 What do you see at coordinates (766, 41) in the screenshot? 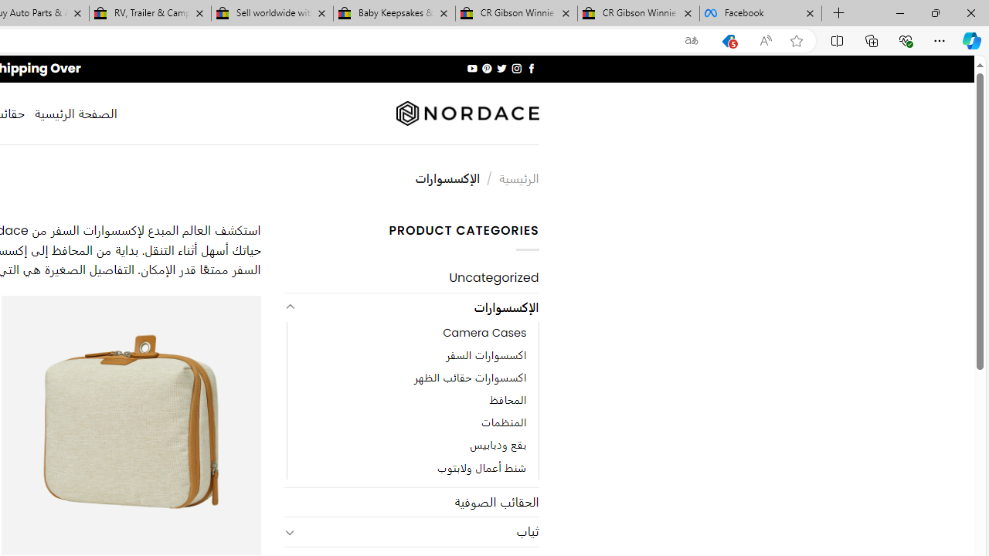
I see `Read aloud this page (Ctrl+Shift+U)` at bounding box center [766, 41].